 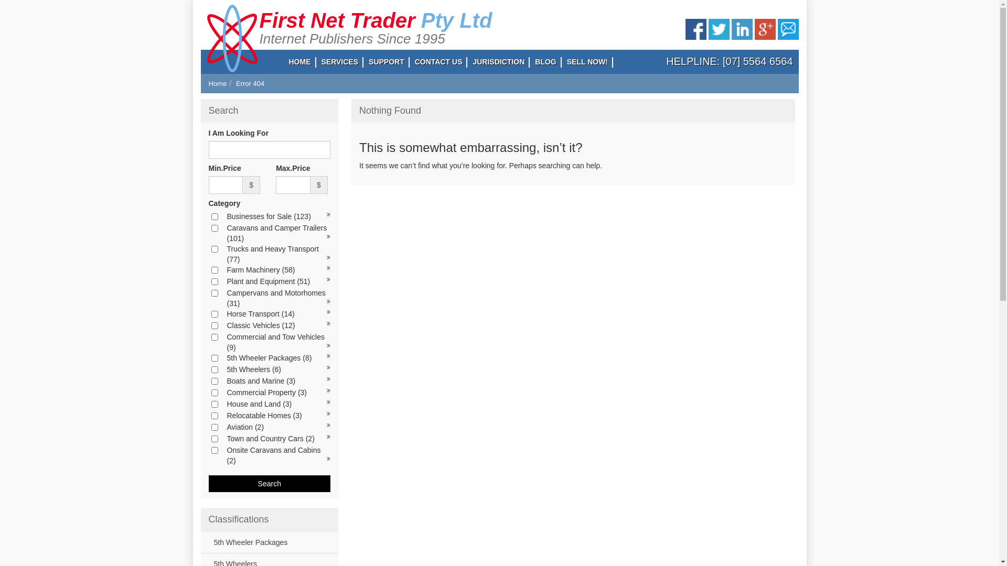 I want to click on BLOG, so click(x=545, y=62).